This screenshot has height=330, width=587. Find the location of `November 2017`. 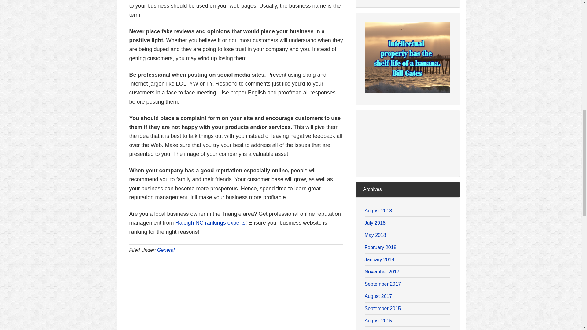

November 2017 is located at coordinates (382, 272).